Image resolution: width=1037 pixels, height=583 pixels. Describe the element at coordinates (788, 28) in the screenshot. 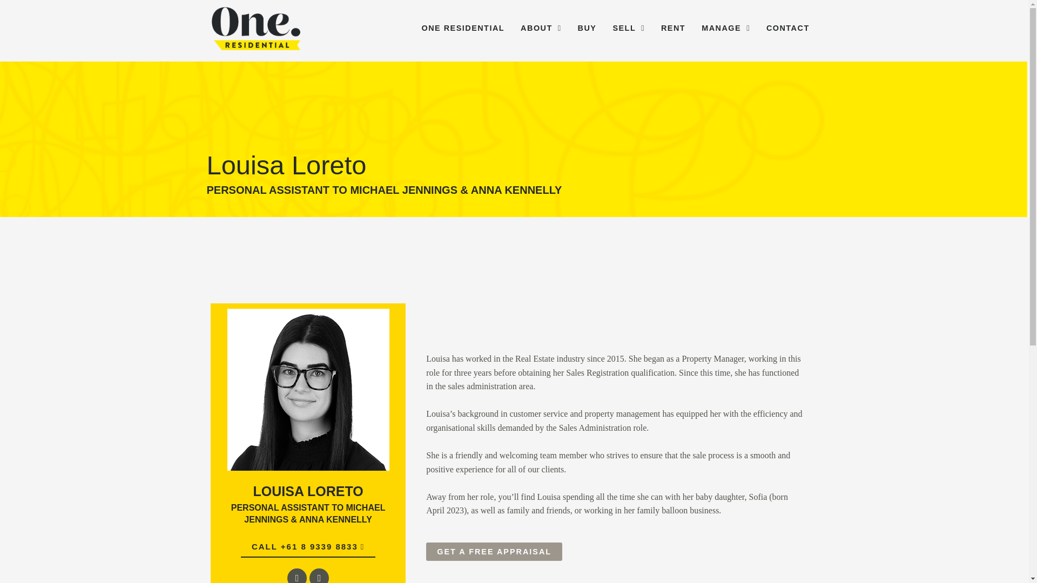

I see `CONTACT` at that location.